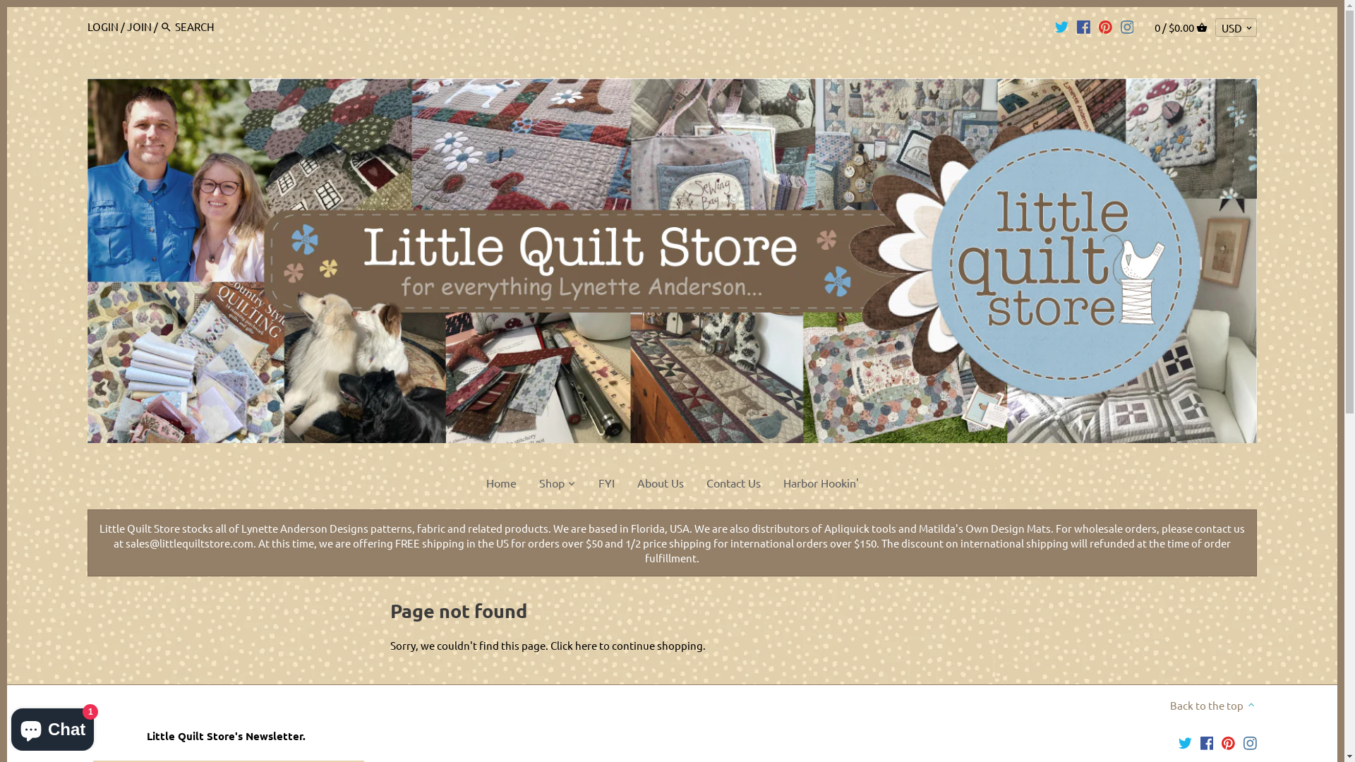  I want to click on TWITTER, so click(1061, 26).